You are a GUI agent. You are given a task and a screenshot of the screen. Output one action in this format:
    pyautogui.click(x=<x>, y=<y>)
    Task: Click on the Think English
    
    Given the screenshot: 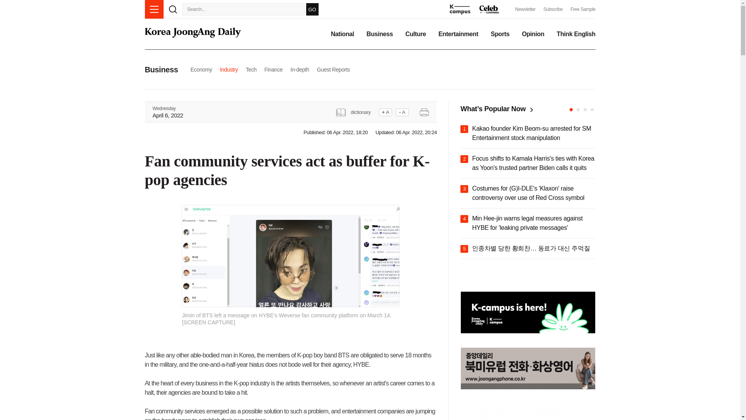 What is the action you would take?
    pyautogui.click(x=576, y=34)
    